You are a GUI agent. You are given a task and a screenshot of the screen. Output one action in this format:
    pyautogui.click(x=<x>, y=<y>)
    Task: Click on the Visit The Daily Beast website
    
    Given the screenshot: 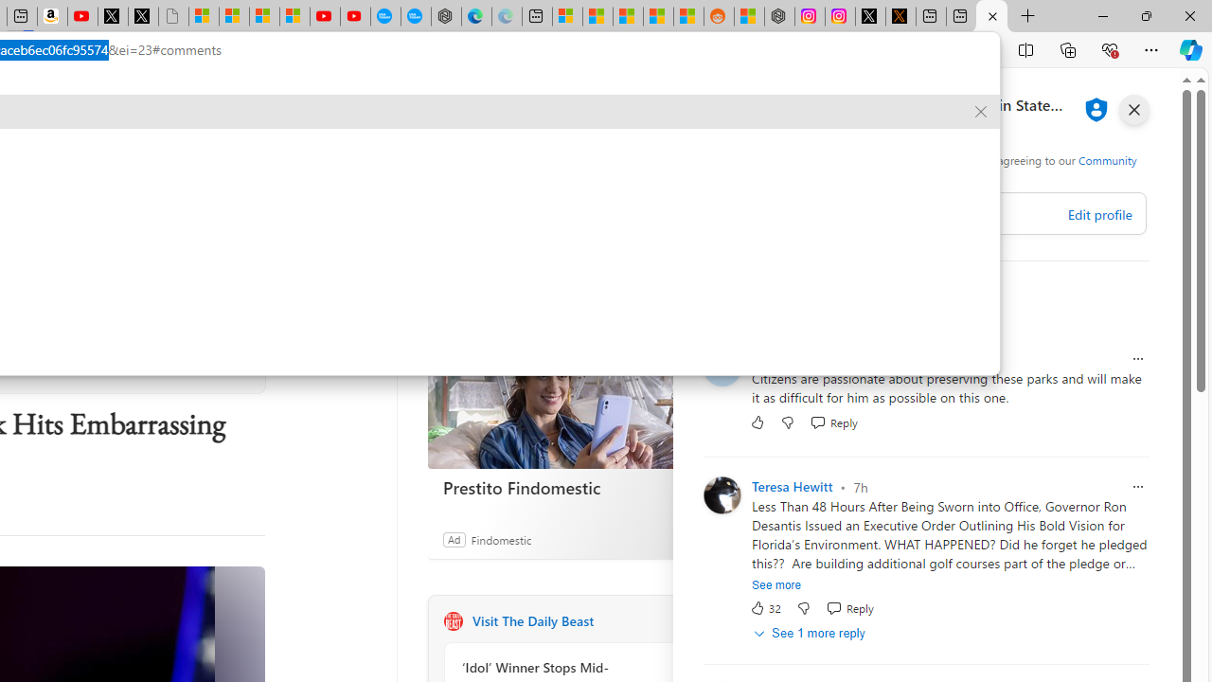 What is the action you would take?
    pyautogui.click(x=687, y=621)
    